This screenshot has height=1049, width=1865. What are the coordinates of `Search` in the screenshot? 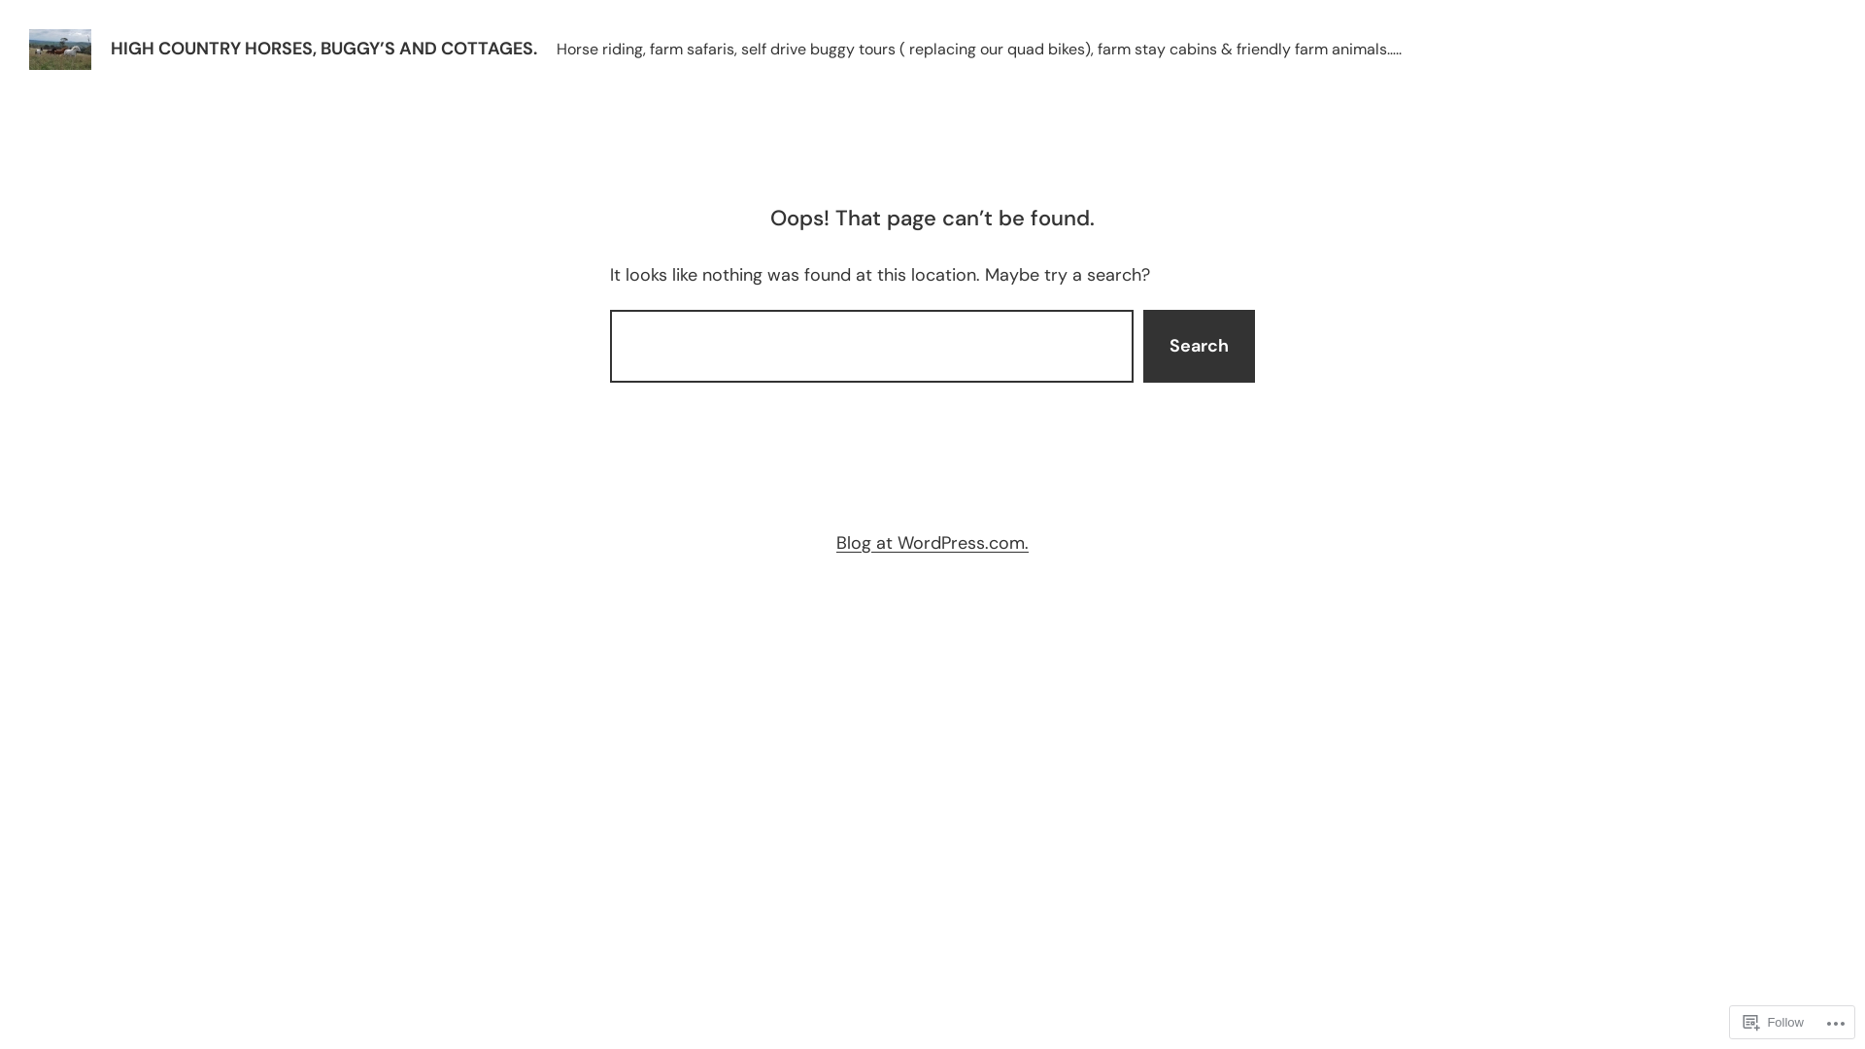 It's located at (1199, 346).